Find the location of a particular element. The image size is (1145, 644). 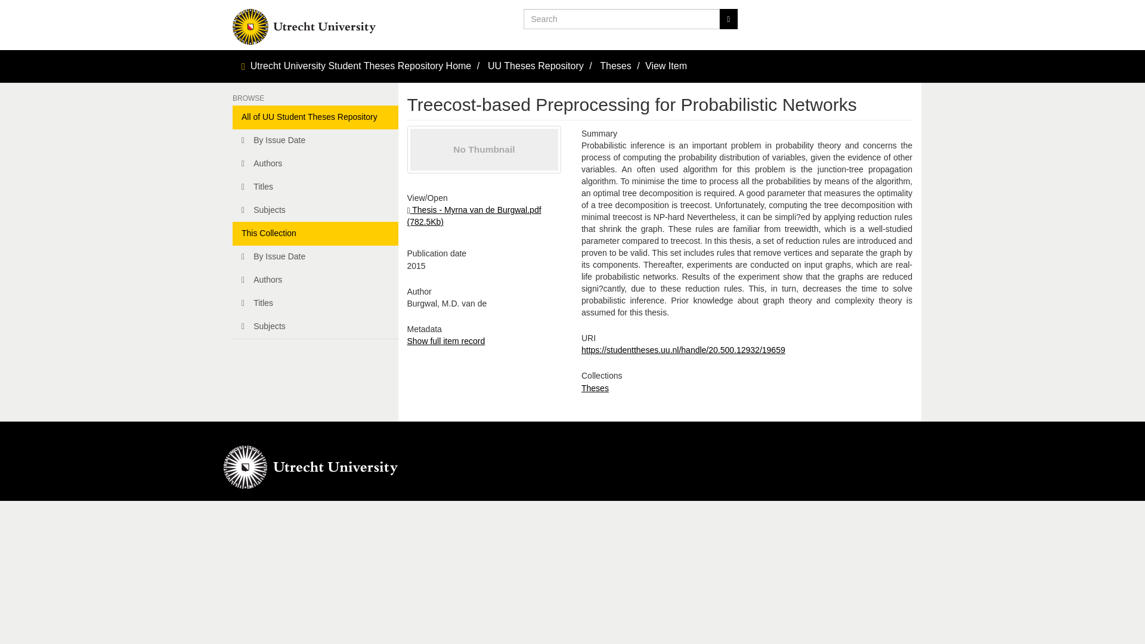

By Issue Date is located at coordinates (315, 141).